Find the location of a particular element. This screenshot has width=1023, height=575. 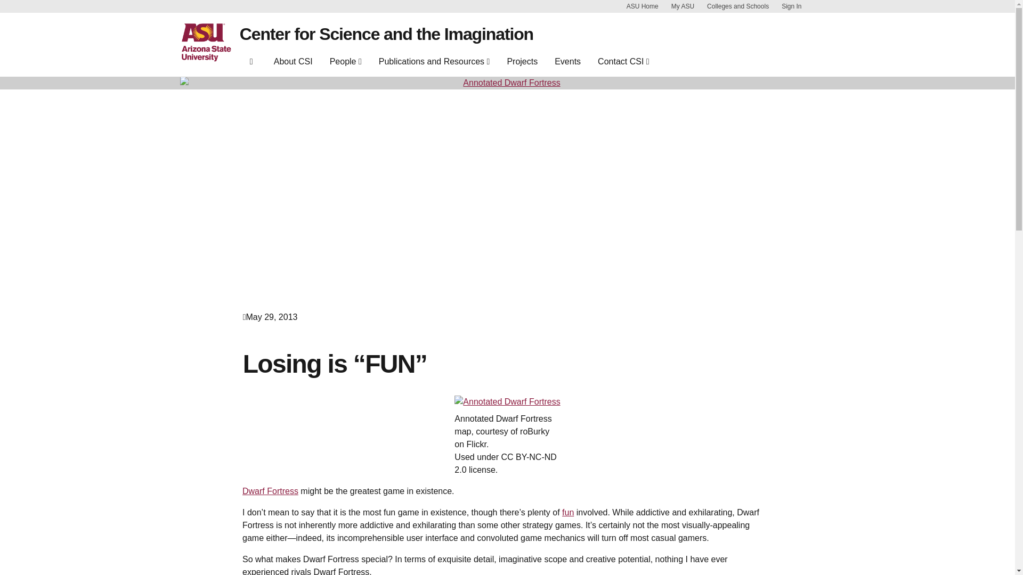

Dwarf Fortress is located at coordinates (271, 491).